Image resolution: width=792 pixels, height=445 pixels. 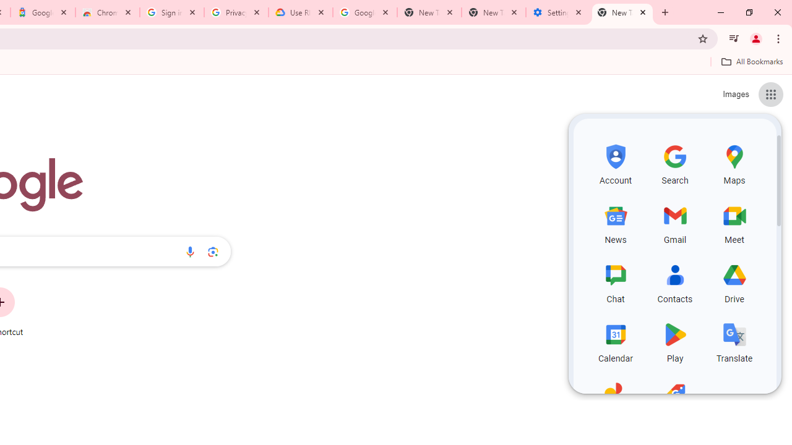 What do you see at coordinates (557, 12) in the screenshot?
I see `Settings - System` at bounding box center [557, 12].